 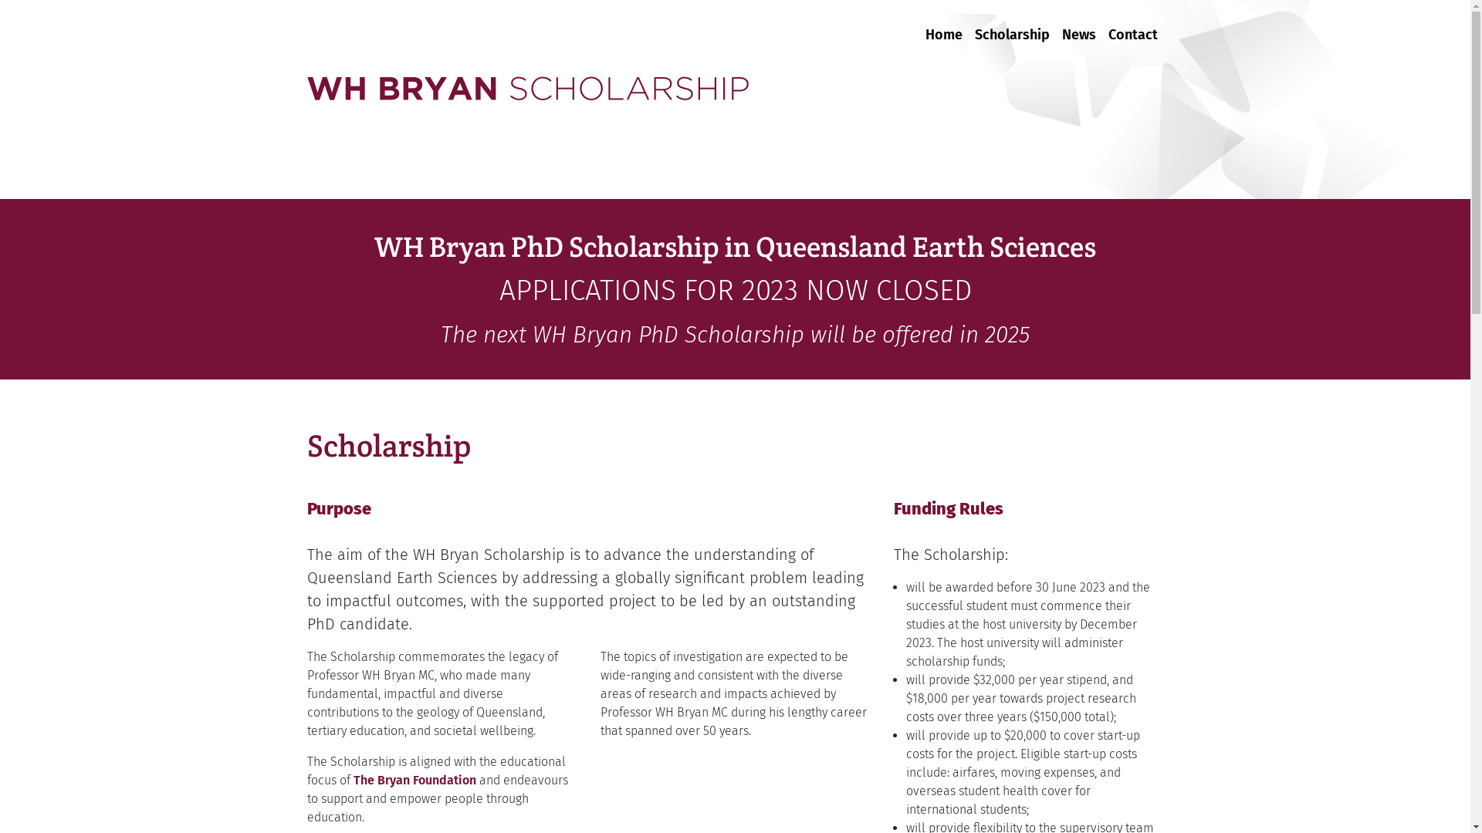 What do you see at coordinates (415, 781) in the screenshot?
I see `The Bryan Foundation` at bounding box center [415, 781].